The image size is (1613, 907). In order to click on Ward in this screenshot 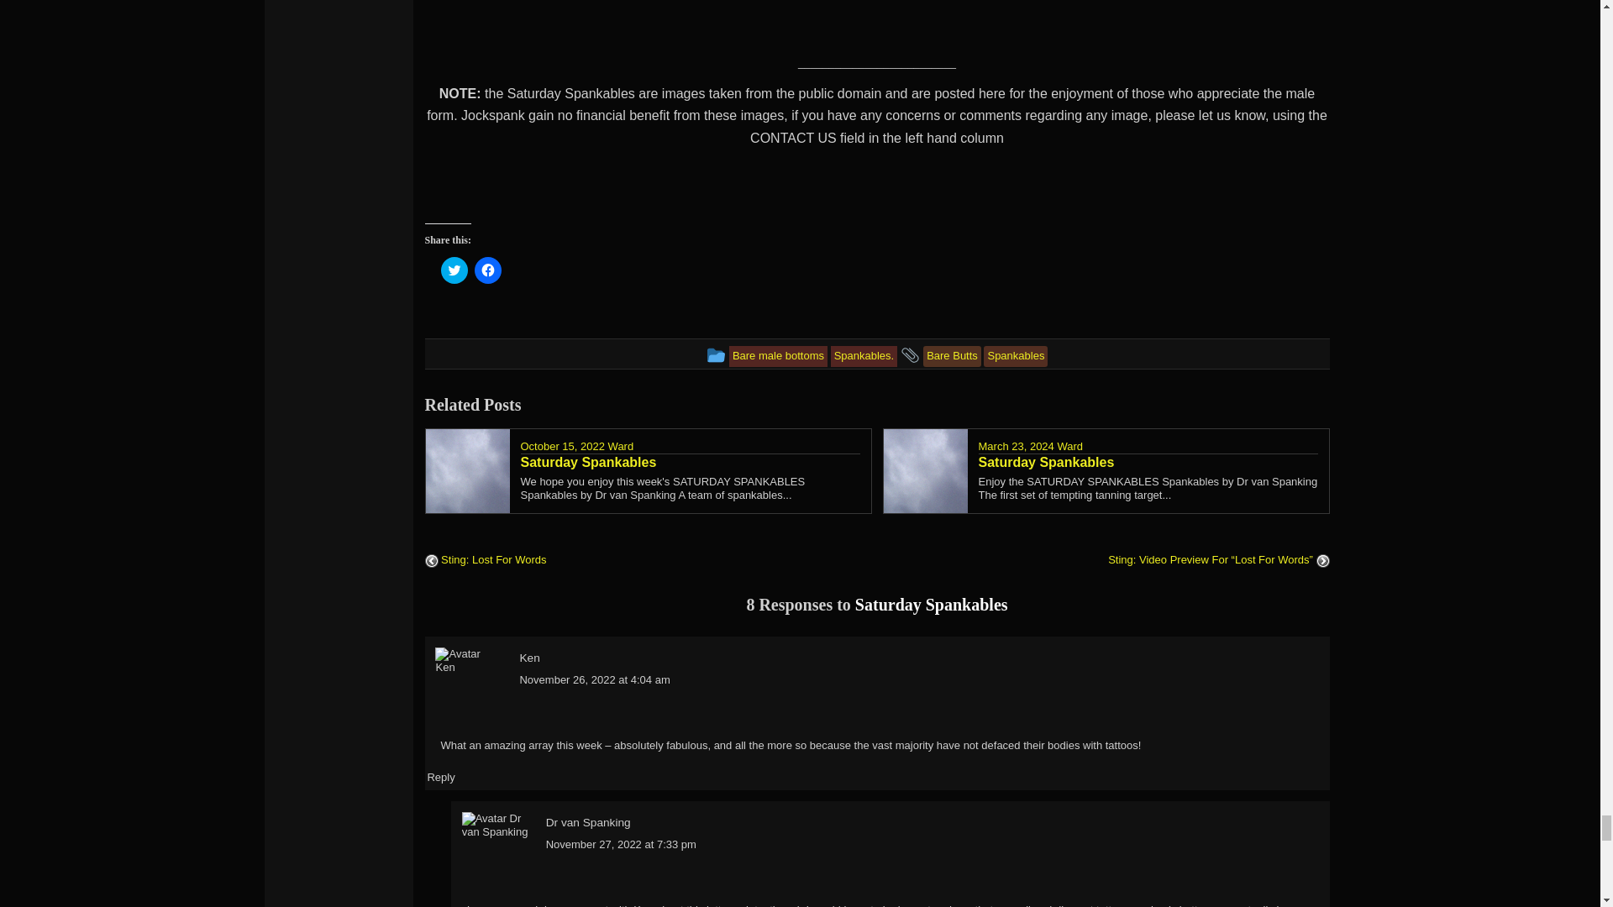, I will do `click(1069, 445)`.